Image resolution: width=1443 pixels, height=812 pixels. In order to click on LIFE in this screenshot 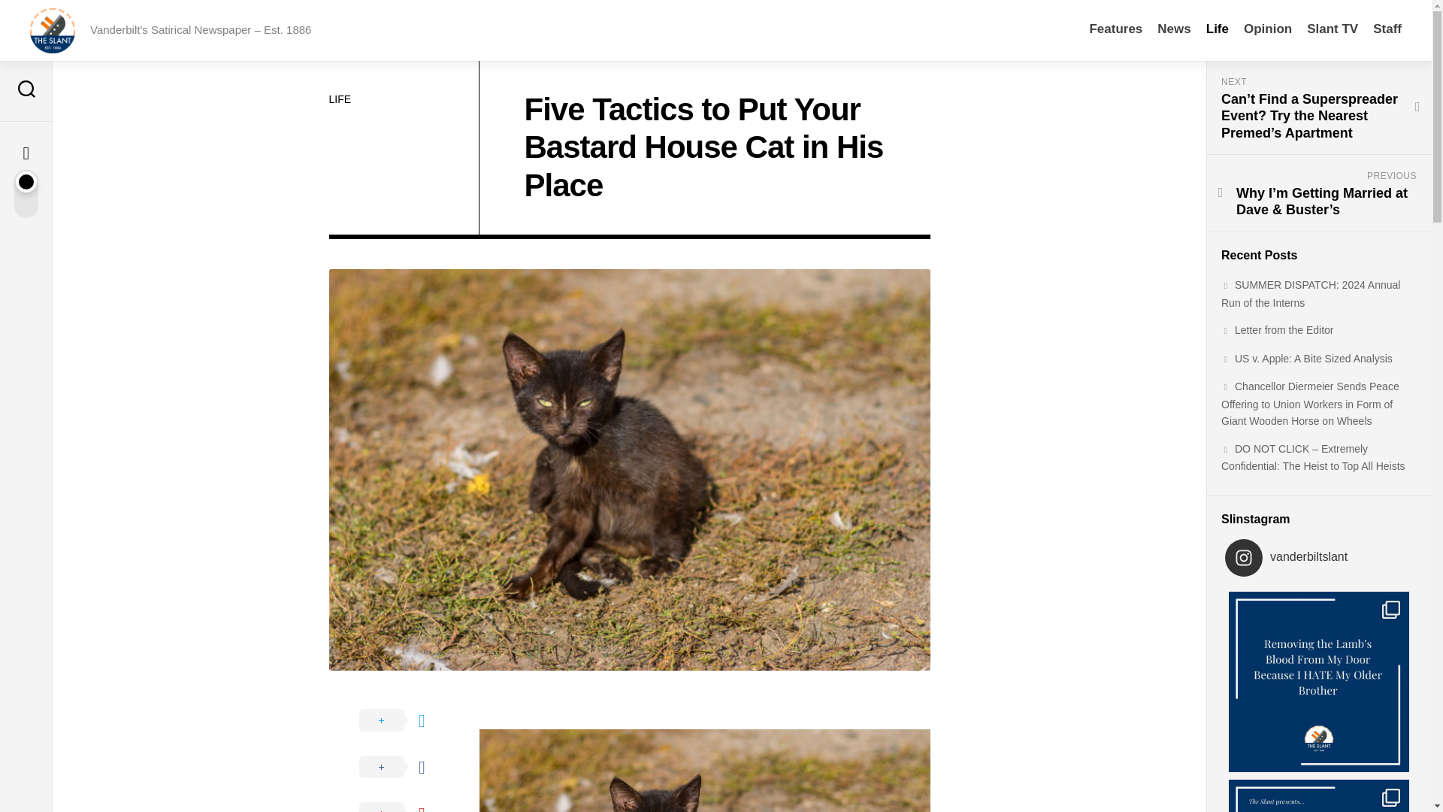, I will do `click(340, 99)`.